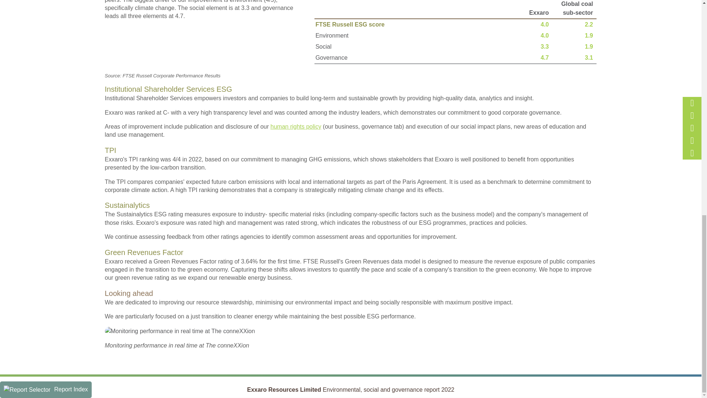 The image size is (707, 398). What do you see at coordinates (107, 46) in the screenshot?
I see `Transitioning-into-a-low-carbon-business.pdf` at bounding box center [107, 46].